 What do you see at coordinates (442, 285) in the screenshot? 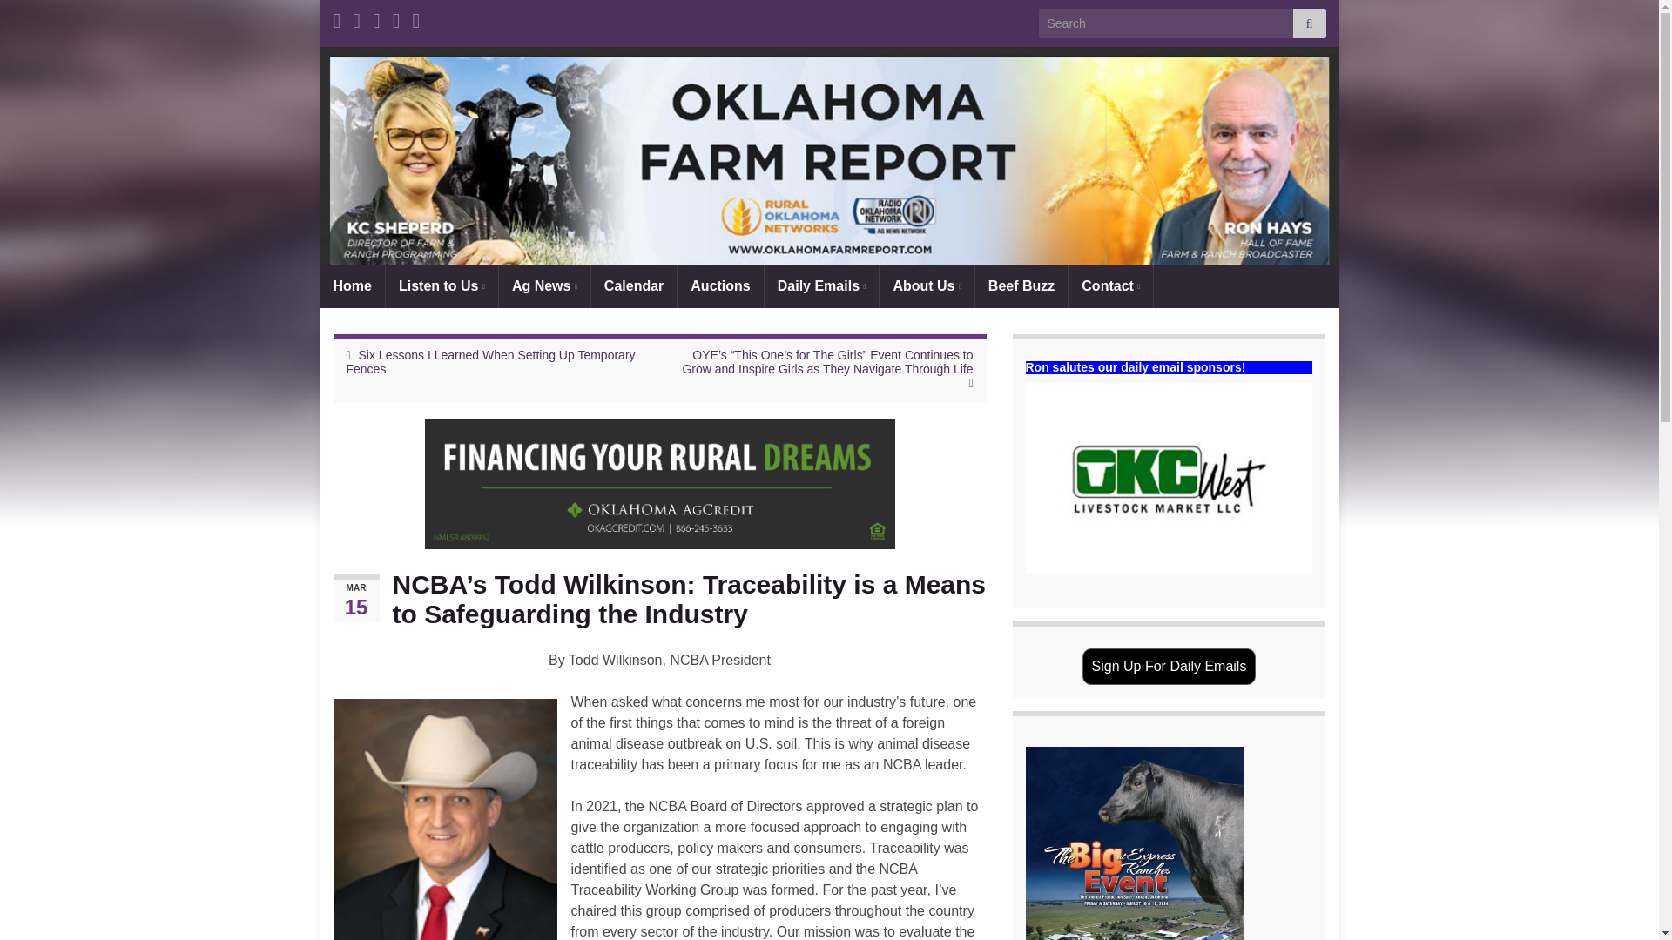
I see `Listen to Us` at bounding box center [442, 285].